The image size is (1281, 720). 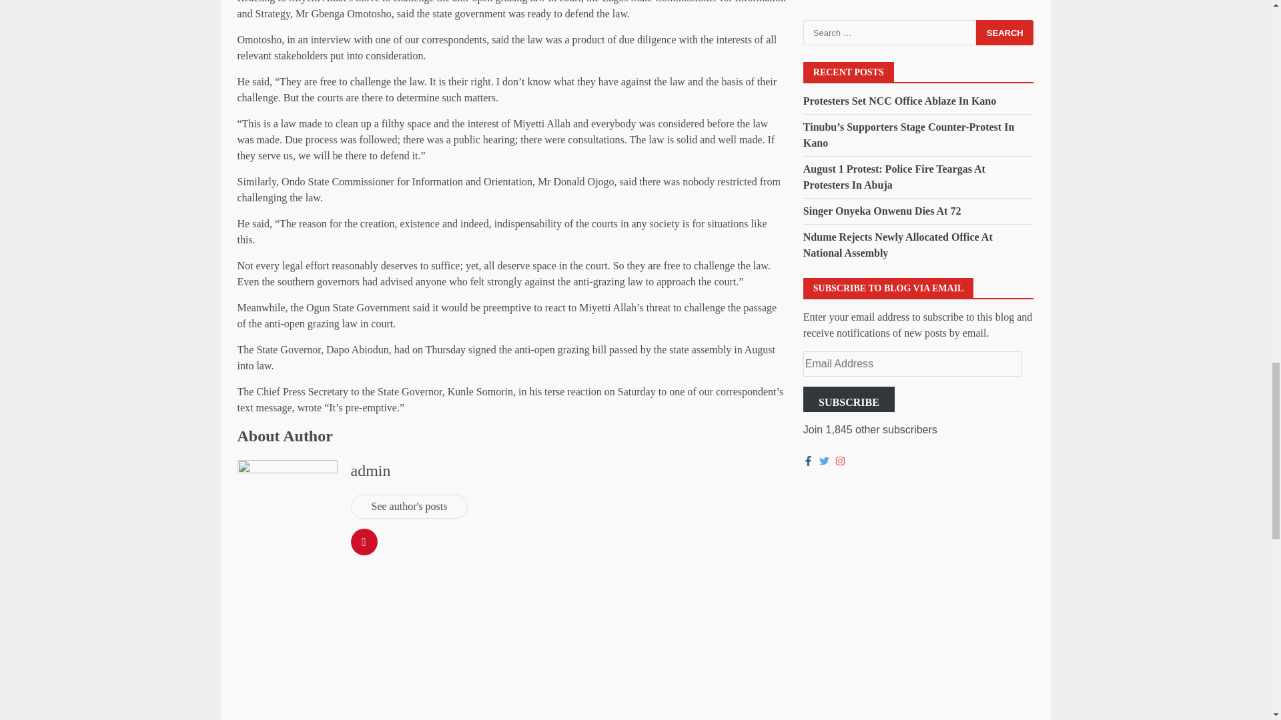 What do you see at coordinates (371, 471) in the screenshot?
I see `admin` at bounding box center [371, 471].